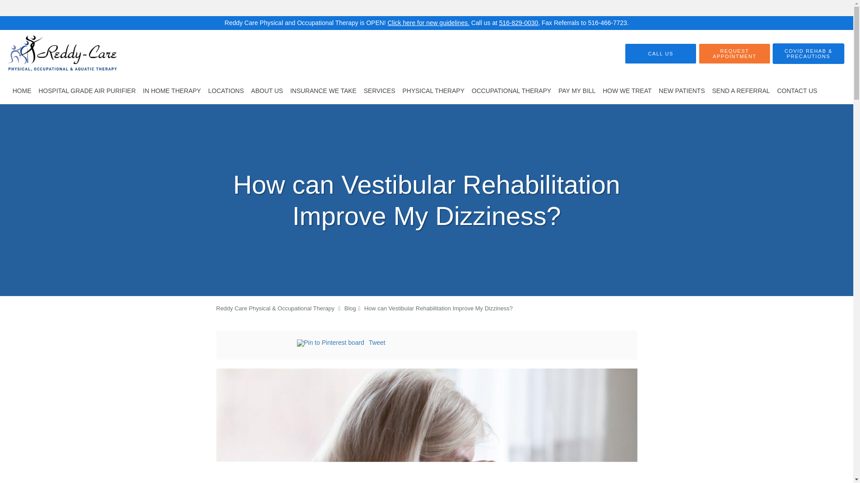 Image resolution: width=860 pixels, height=483 pixels. Describe the element at coordinates (735, 54) in the screenshot. I see `REQUEST APPOINTMENT` at that location.